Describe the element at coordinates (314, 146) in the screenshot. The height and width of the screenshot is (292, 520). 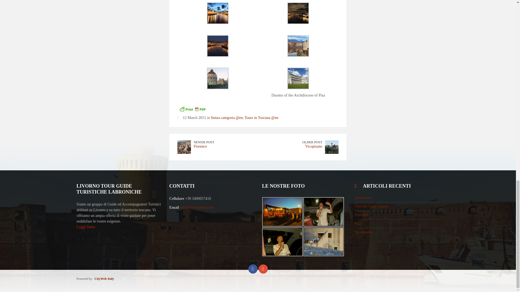
I see `Vicopisano` at that location.